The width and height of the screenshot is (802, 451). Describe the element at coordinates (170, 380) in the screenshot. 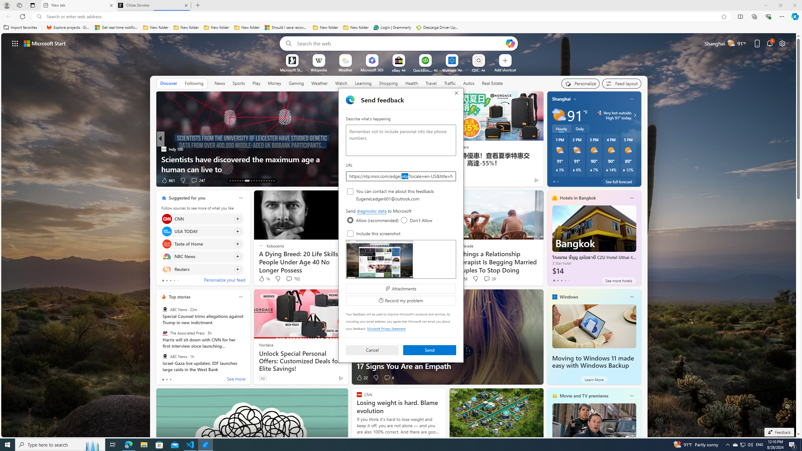

I see `tab-2` at that location.